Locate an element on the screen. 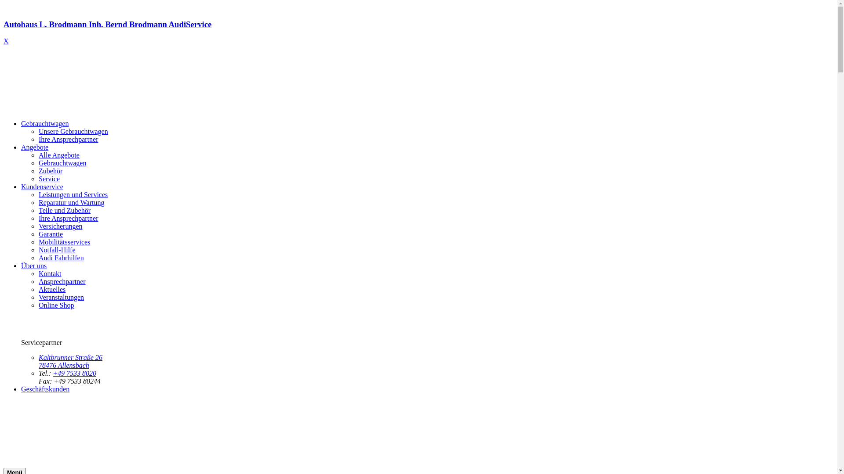  Versicherungen is located at coordinates (61, 226).